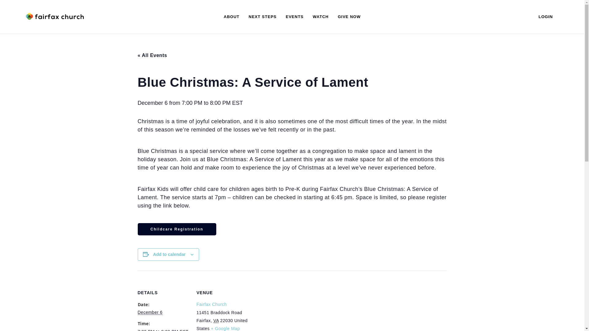 The height and width of the screenshot is (331, 589). I want to click on Childcare Registration, so click(177, 229).